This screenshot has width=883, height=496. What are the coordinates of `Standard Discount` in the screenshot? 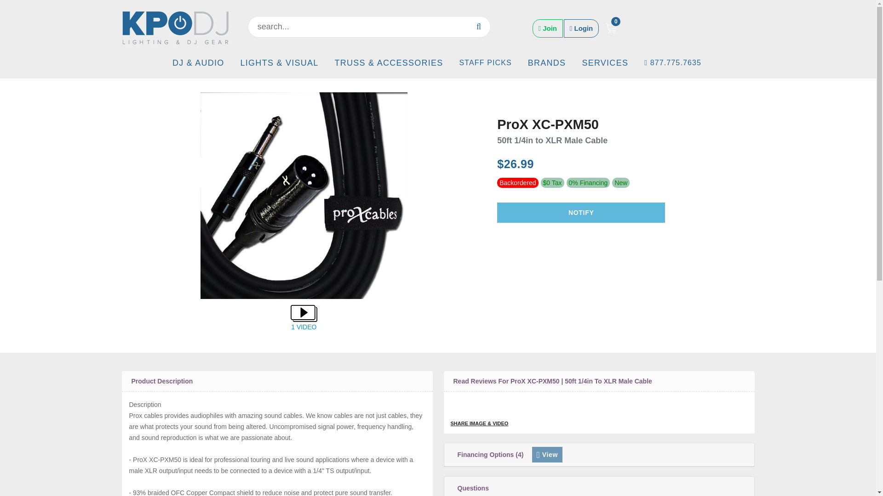 It's located at (621, 183).